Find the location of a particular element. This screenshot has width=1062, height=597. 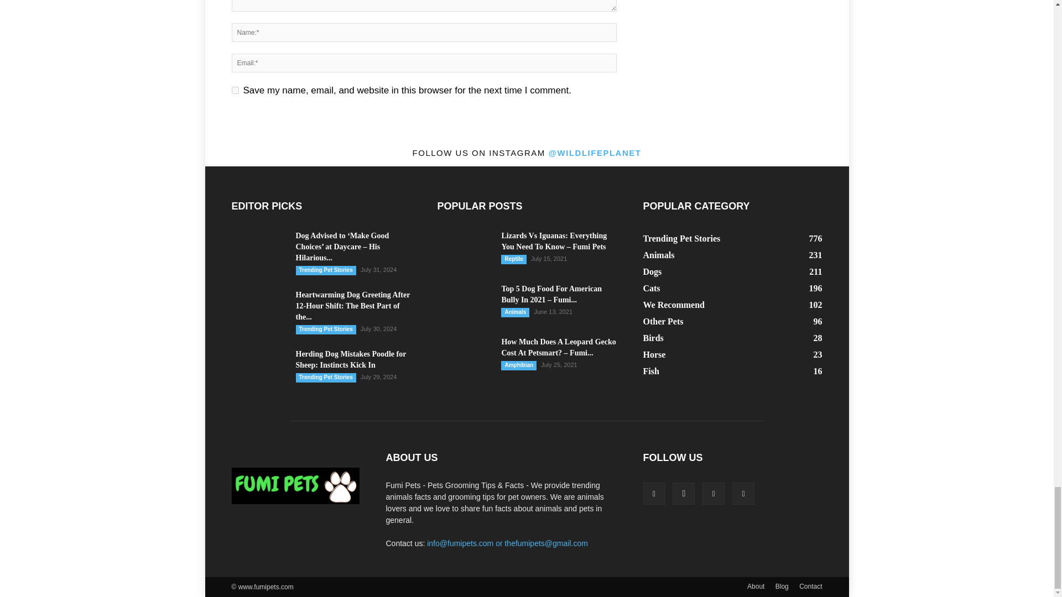

yes is located at coordinates (235, 90).